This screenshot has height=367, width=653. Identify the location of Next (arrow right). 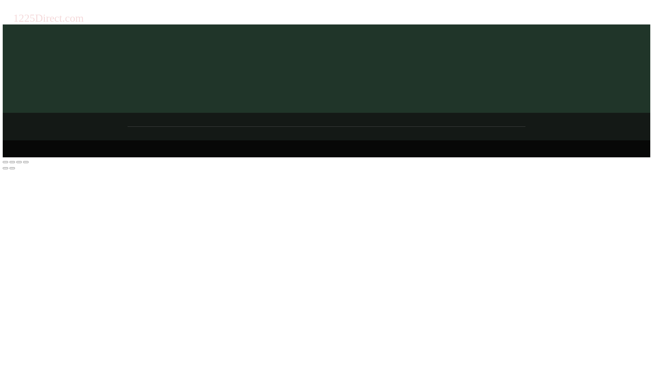
(12, 168).